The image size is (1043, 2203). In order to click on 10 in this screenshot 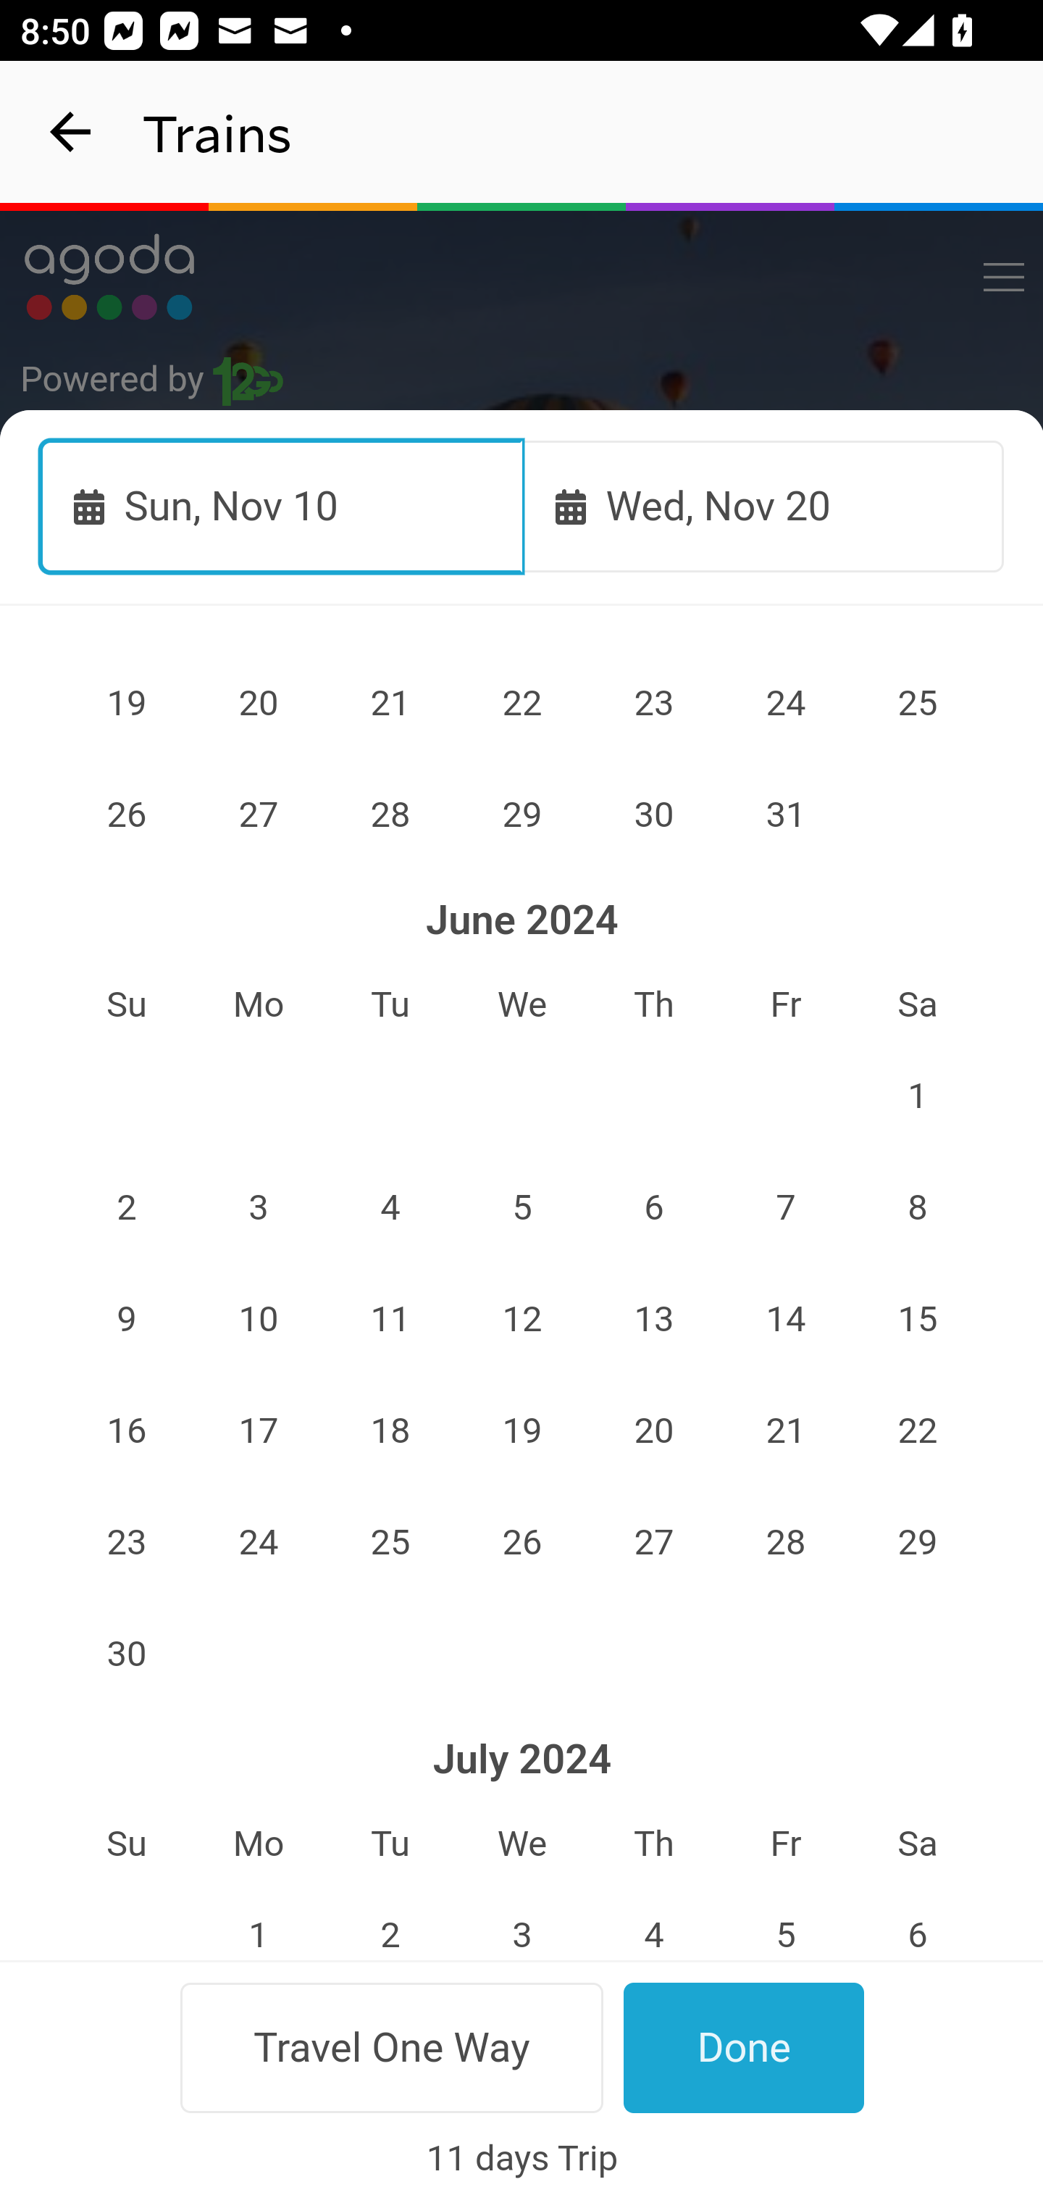, I will do `click(258, 1318)`.